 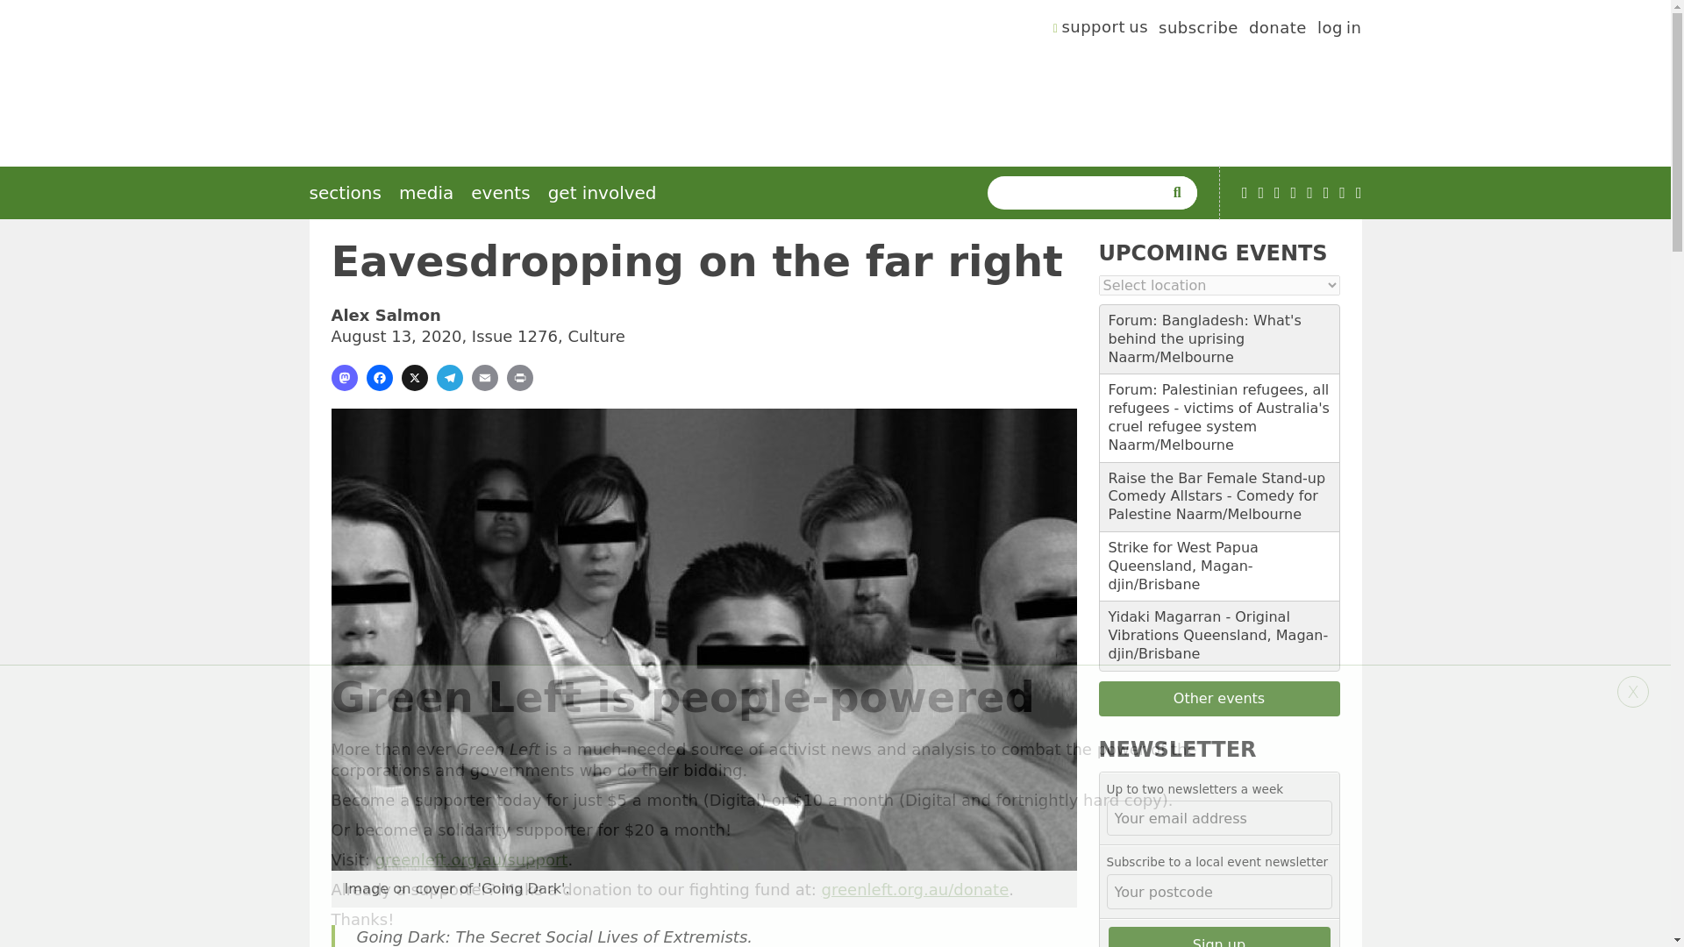 What do you see at coordinates (1219, 936) in the screenshot?
I see `Sign up` at bounding box center [1219, 936].